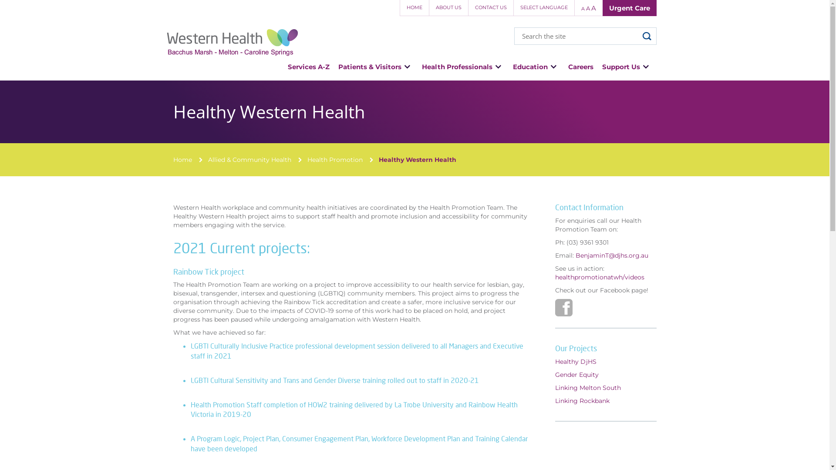 Image resolution: width=836 pixels, height=470 pixels. What do you see at coordinates (308, 67) in the screenshot?
I see `Services A-Z` at bounding box center [308, 67].